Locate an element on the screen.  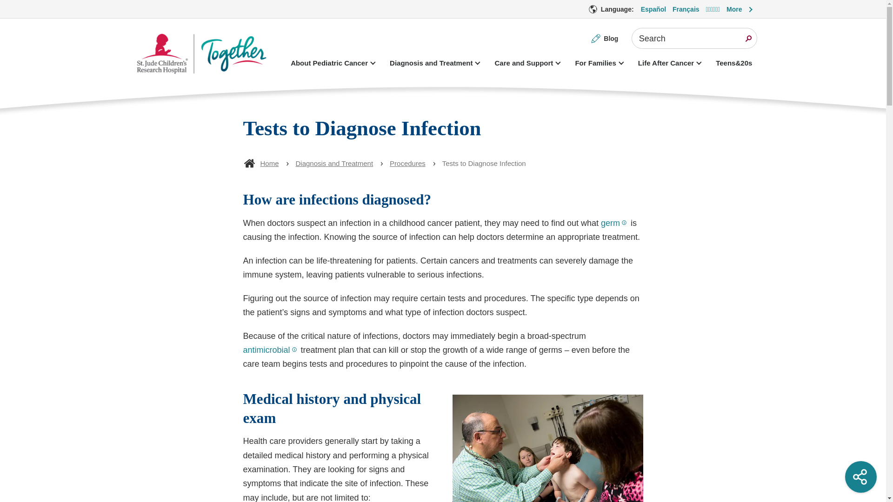
Medical history and physical exam is located at coordinates (443, 409).